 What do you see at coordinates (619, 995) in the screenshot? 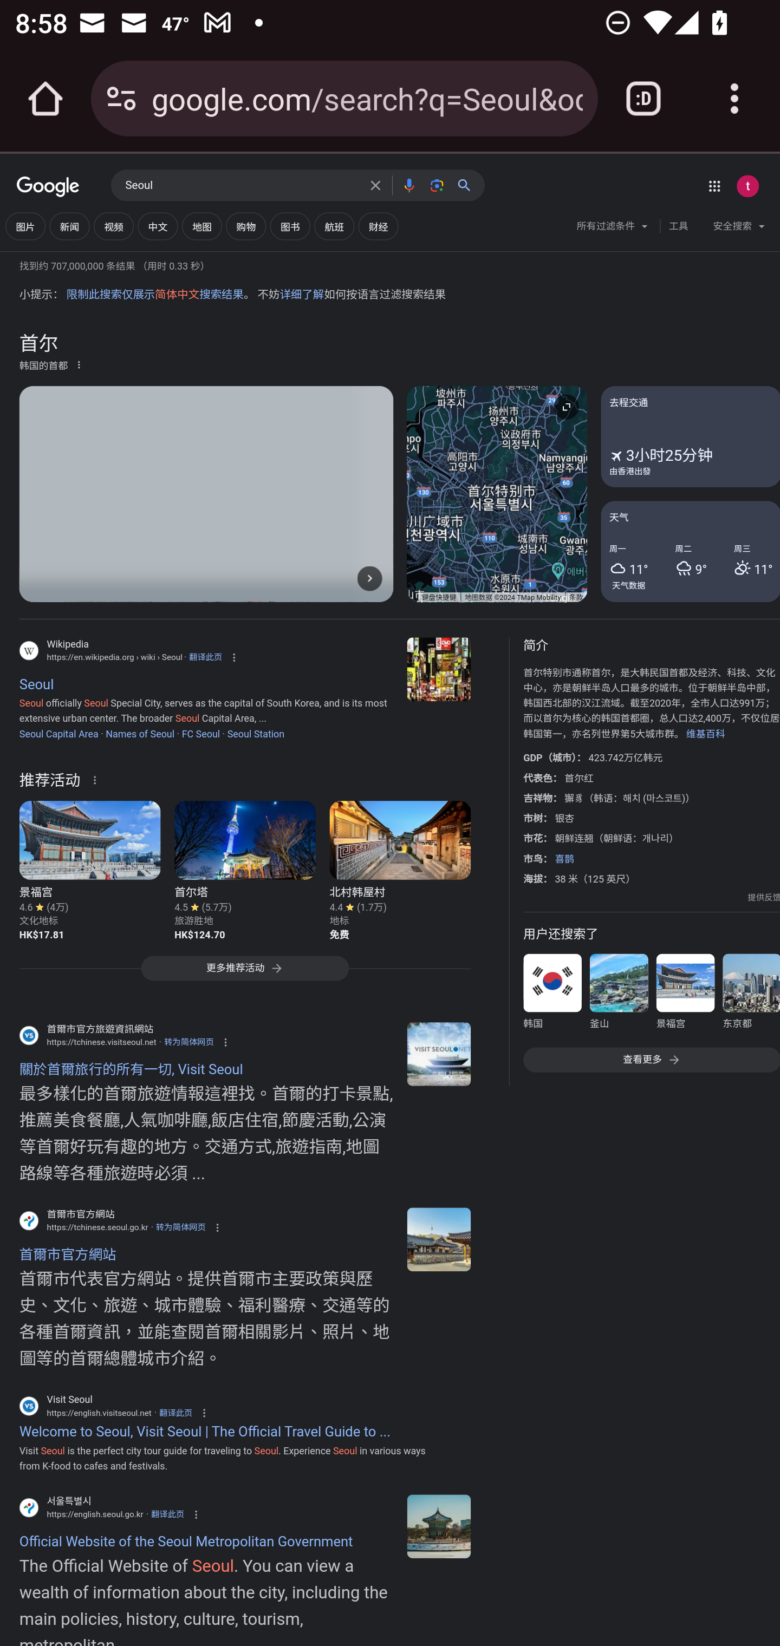
I see `釜山` at bounding box center [619, 995].